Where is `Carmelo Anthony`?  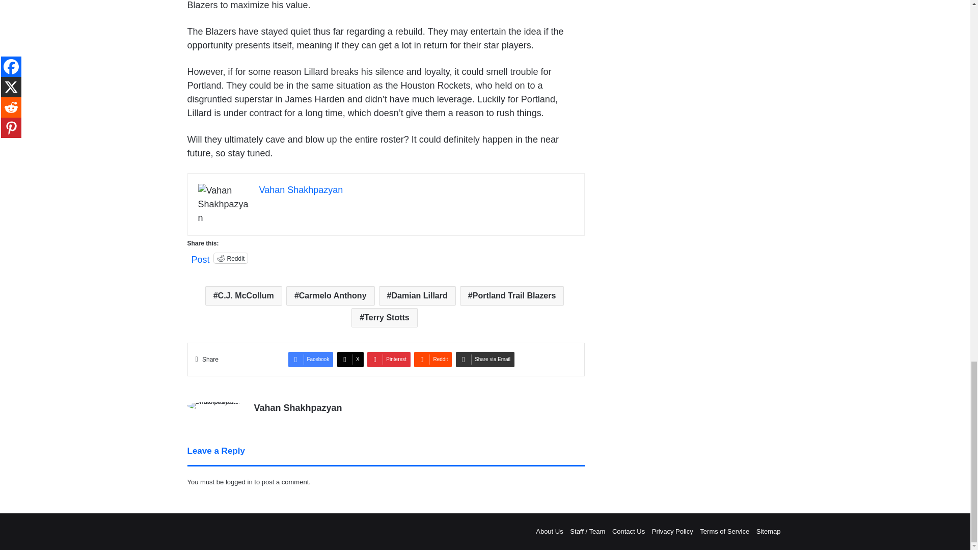 Carmelo Anthony is located at coordinates (330, 295).